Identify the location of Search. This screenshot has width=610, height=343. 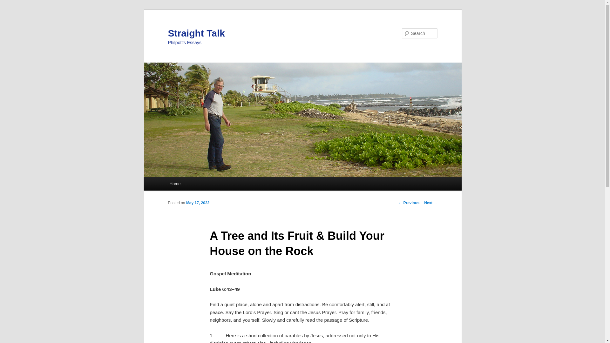
(10, 3).